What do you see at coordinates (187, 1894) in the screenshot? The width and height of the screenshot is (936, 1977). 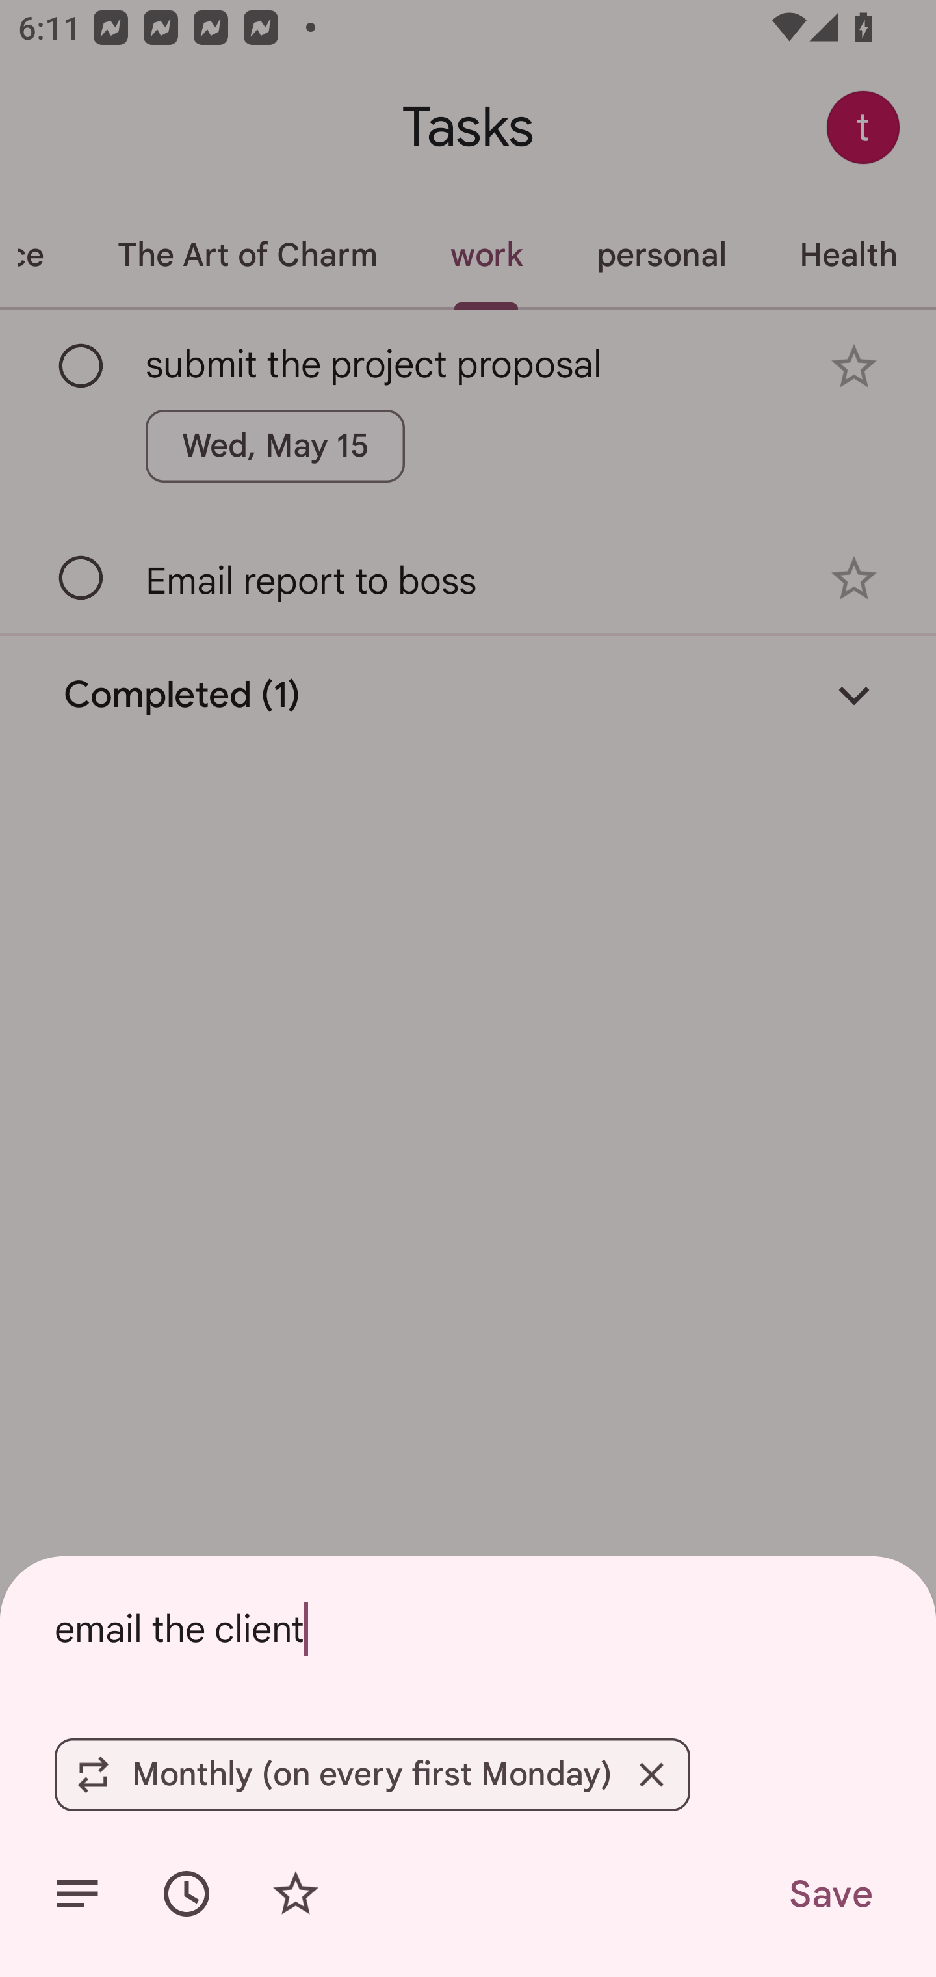 I see `Set date/time` at bounding box center [187, 1894].